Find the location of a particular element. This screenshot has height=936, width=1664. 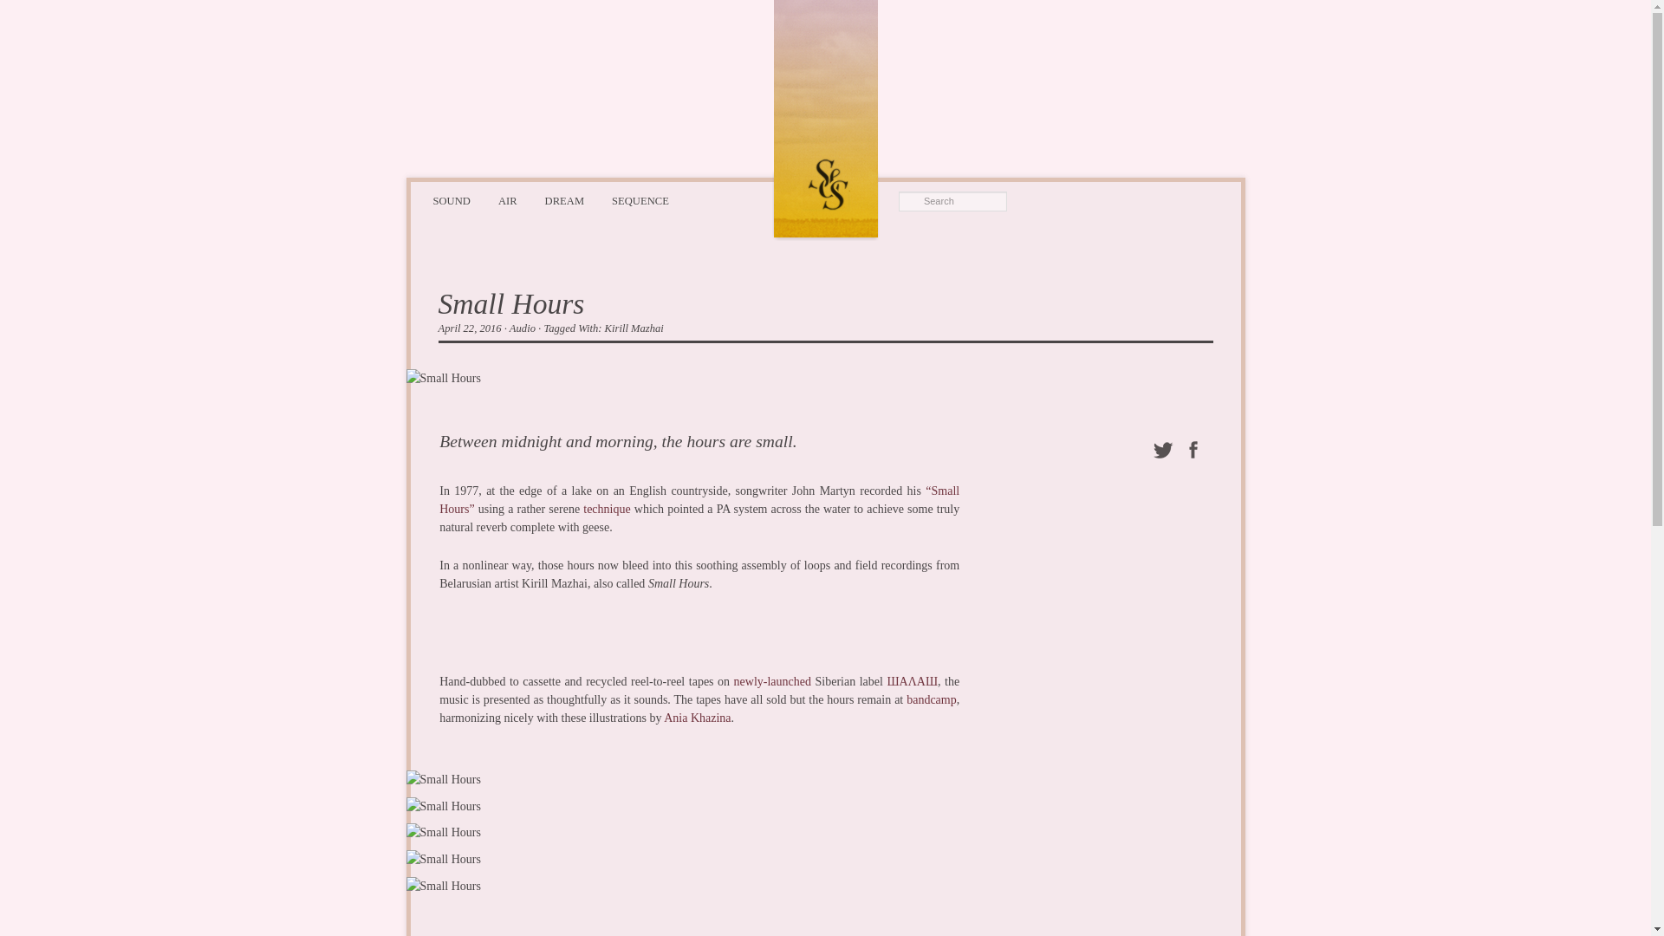

SOUND is located at coordinates (451, 201).